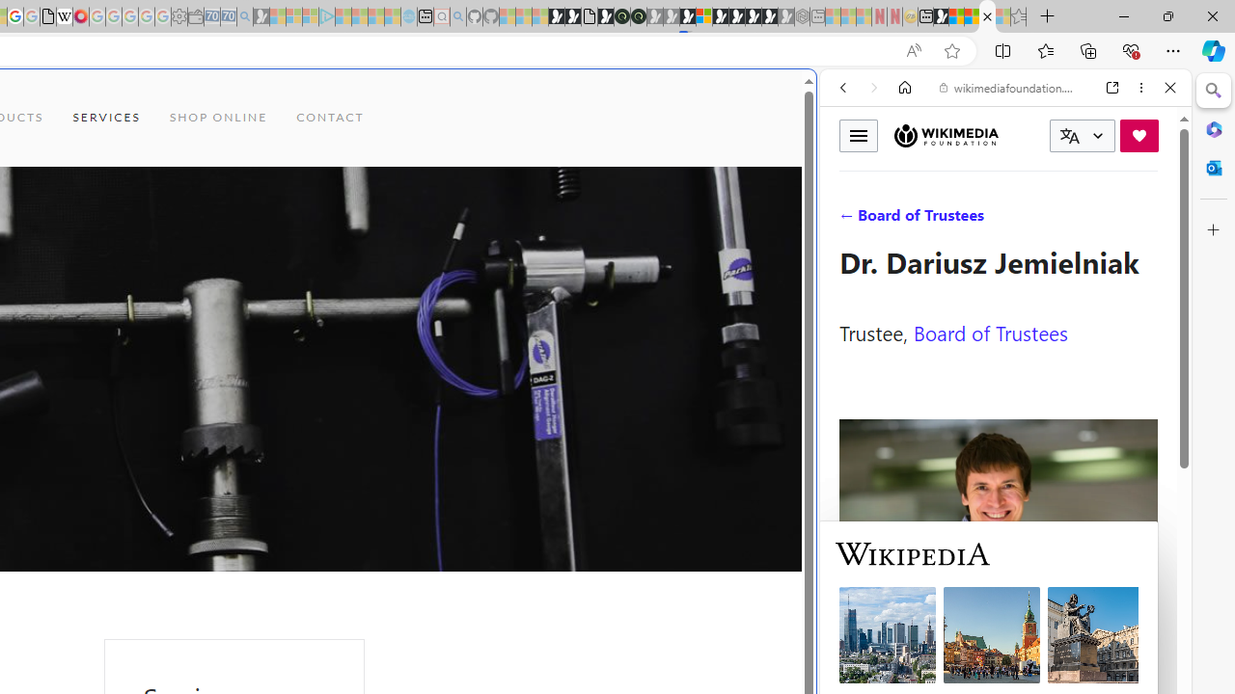 This screenshot has width=1235, height=694. Describe the element at coordinates (81, 17) in the screenshot. I see `MediaWiki` at that location.